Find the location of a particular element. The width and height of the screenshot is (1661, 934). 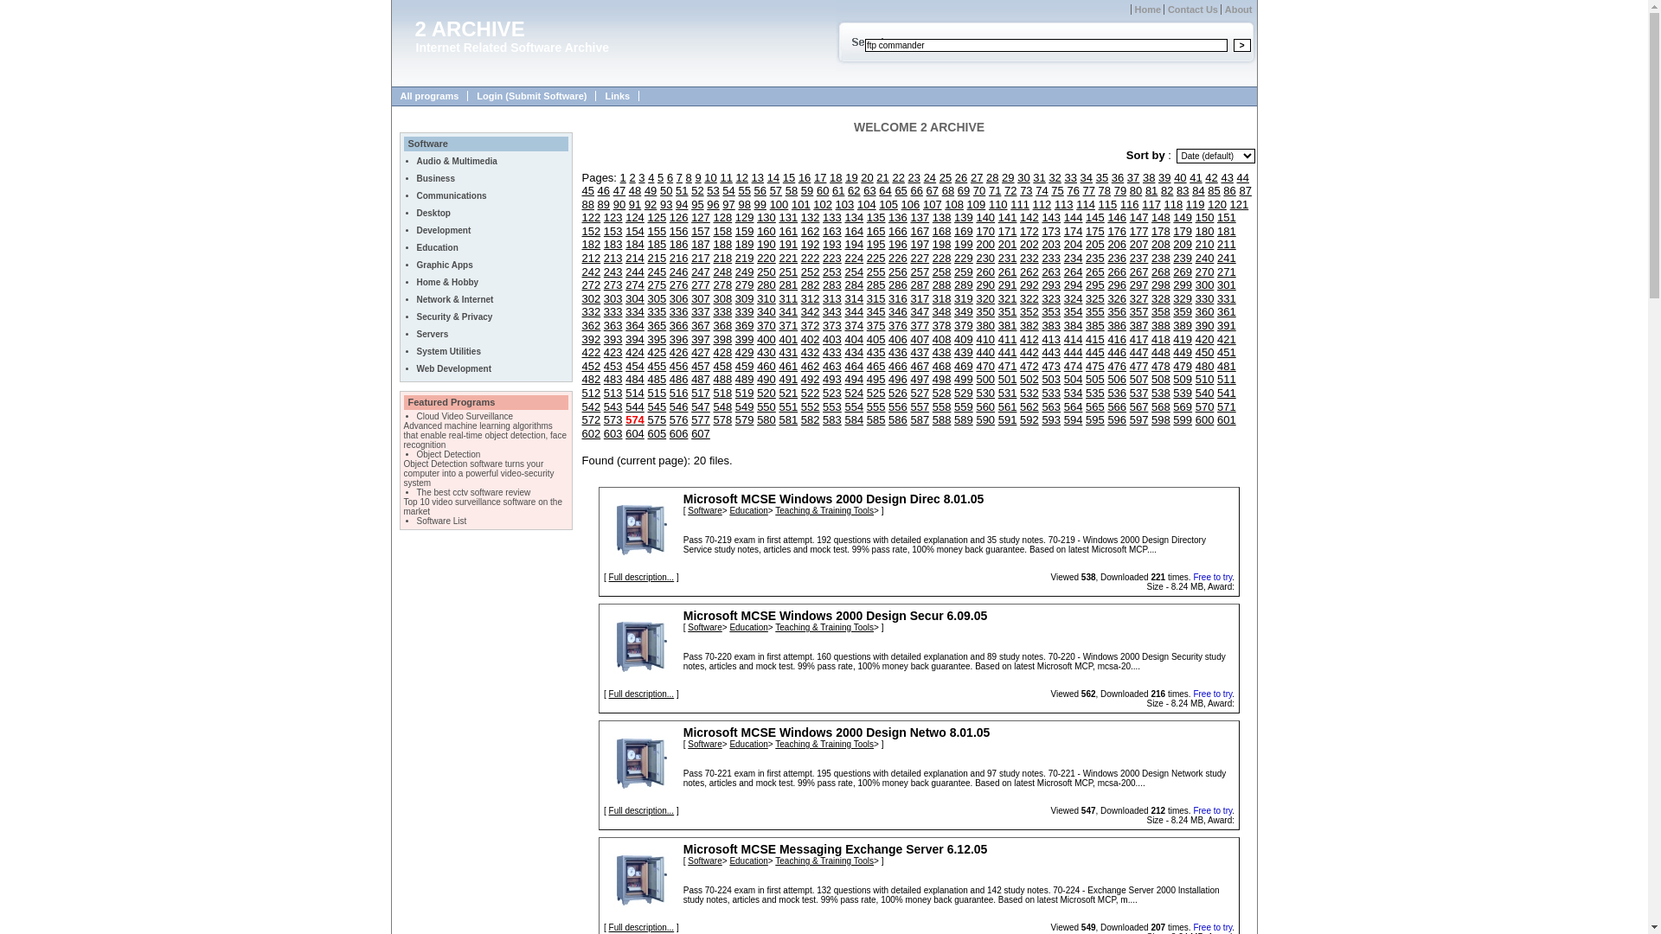

122 is located at coordinates (591, 218).